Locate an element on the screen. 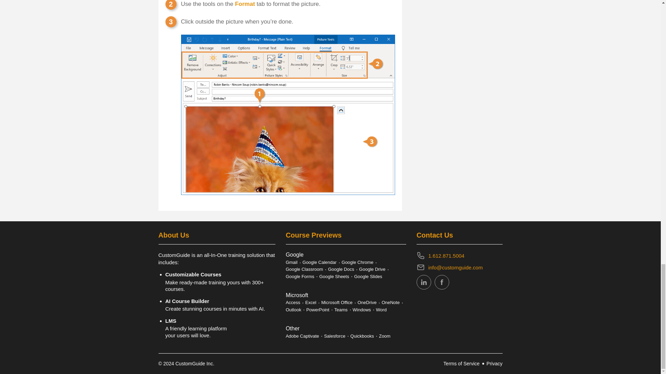  About Us is located at coordinates (173, 235).